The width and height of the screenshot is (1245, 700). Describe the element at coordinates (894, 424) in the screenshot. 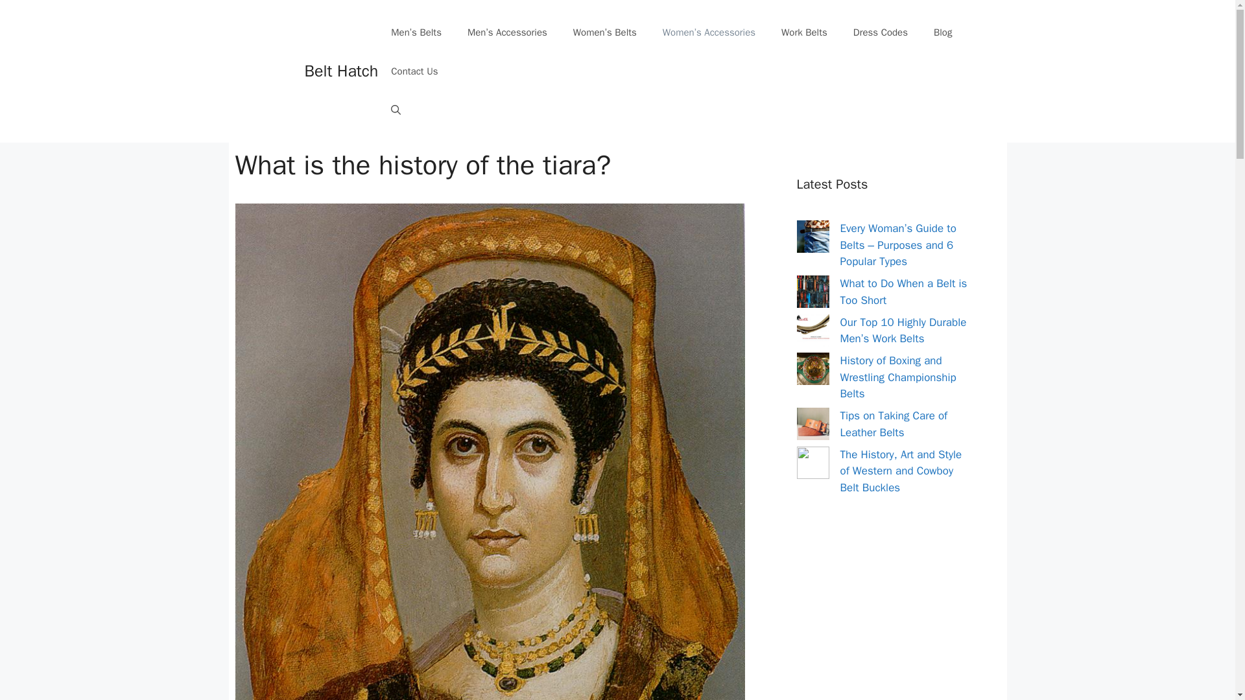

I see `Tips on Taking Care of Leather Belts` at that location.